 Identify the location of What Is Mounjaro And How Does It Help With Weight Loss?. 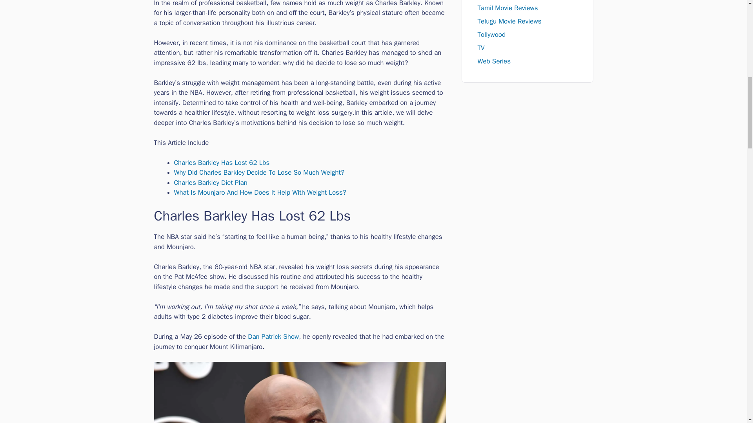
(260, 192).